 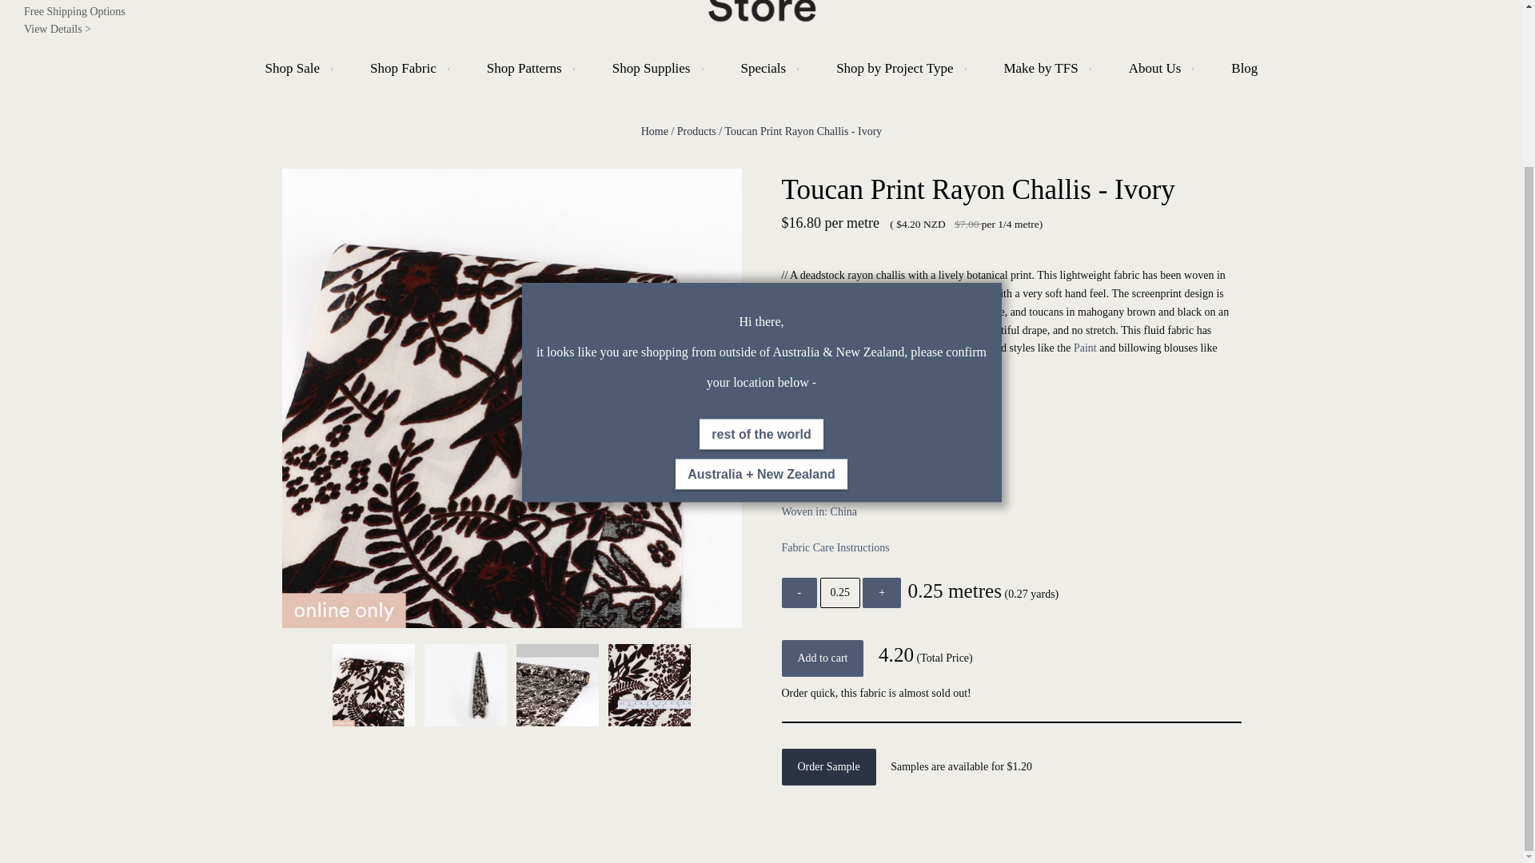 I want to click on 0.25, so click(x=839, y=593).